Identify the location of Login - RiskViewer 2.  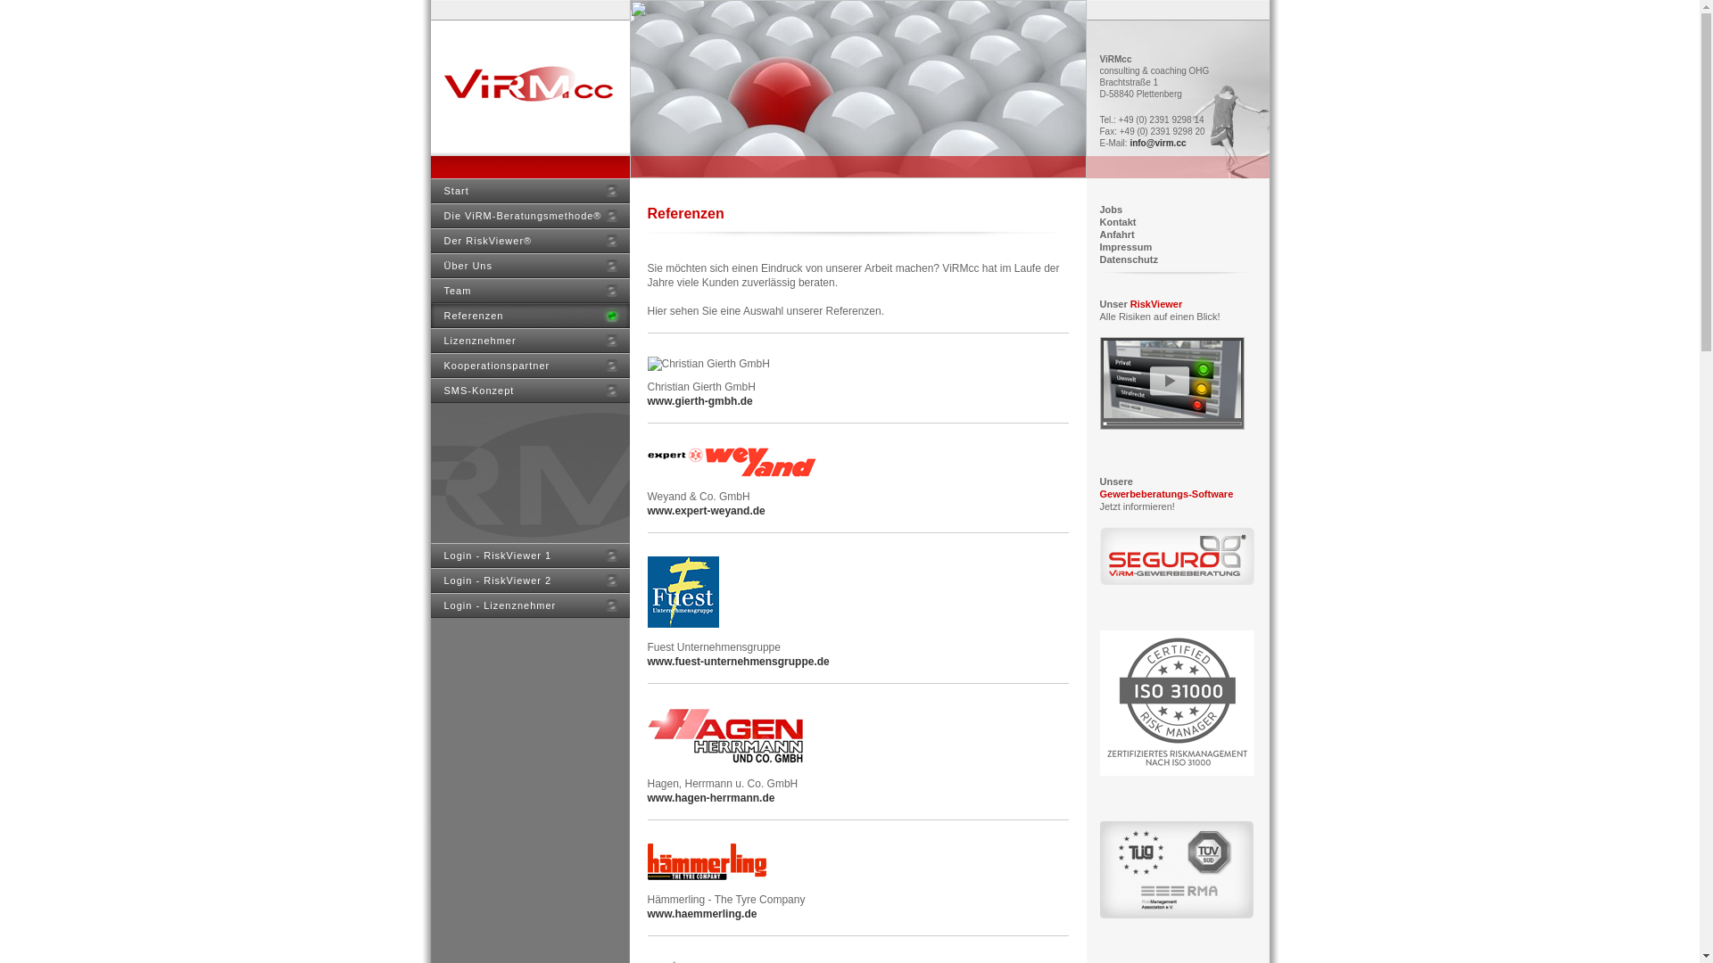
(530, 580).